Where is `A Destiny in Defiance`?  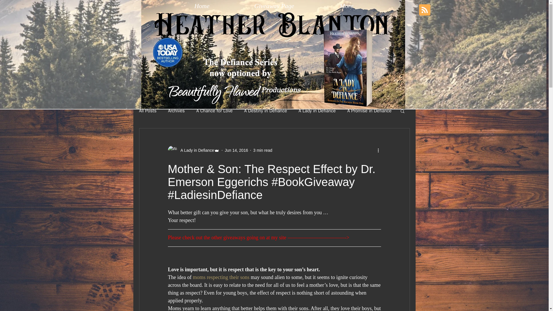 A Destiny in Defiance is located at coordinates (266, 111).